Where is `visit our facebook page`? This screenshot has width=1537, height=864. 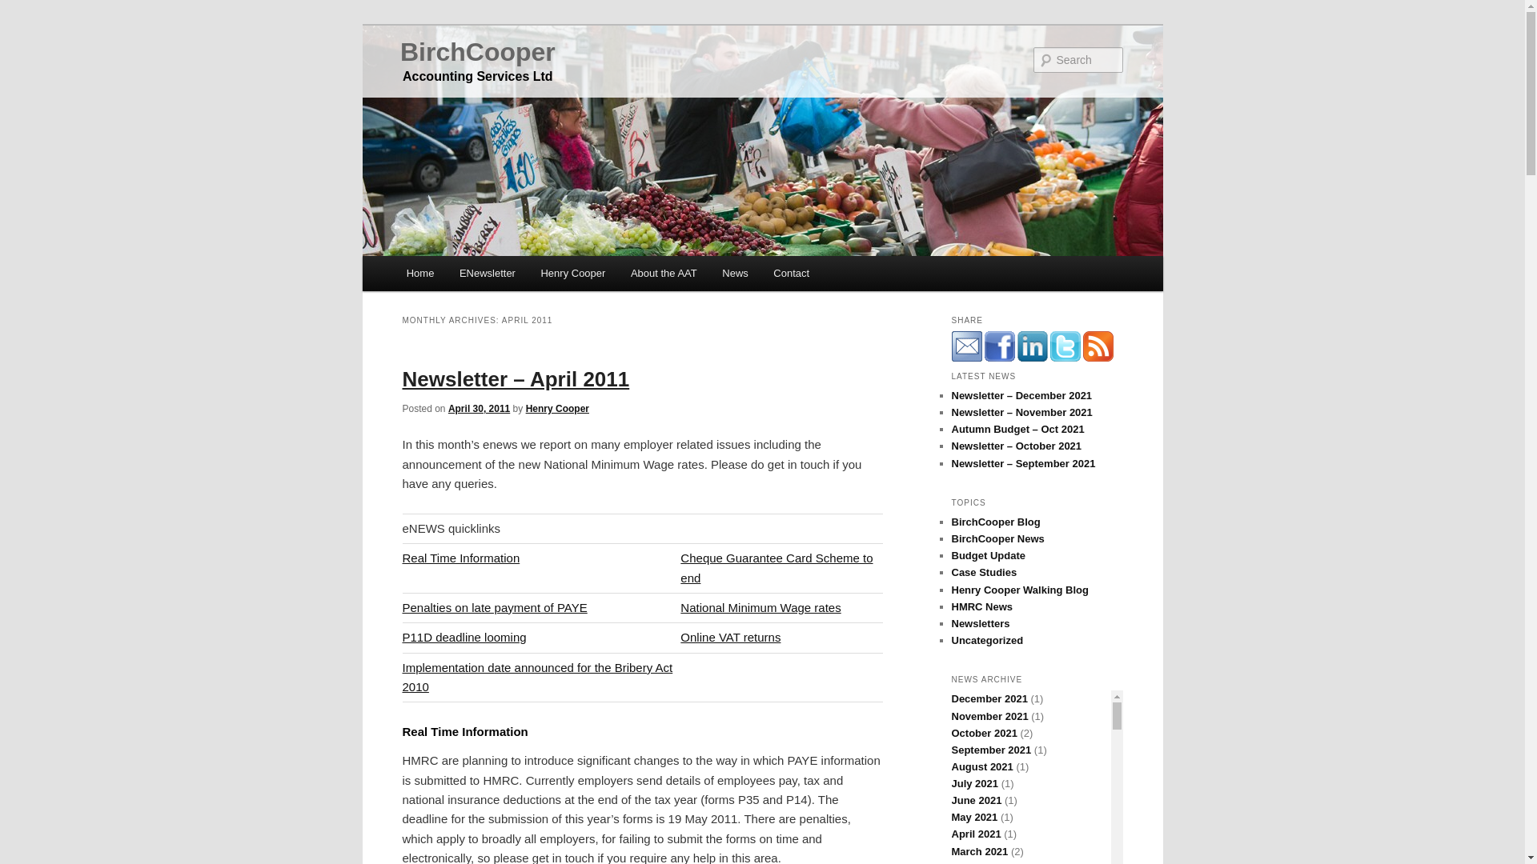
visit our facebook page is located at coordinates (999, 346).